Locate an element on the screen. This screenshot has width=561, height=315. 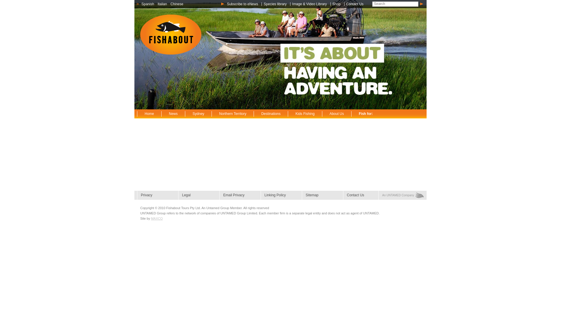
Chinese is located at coordinates (177, 4).